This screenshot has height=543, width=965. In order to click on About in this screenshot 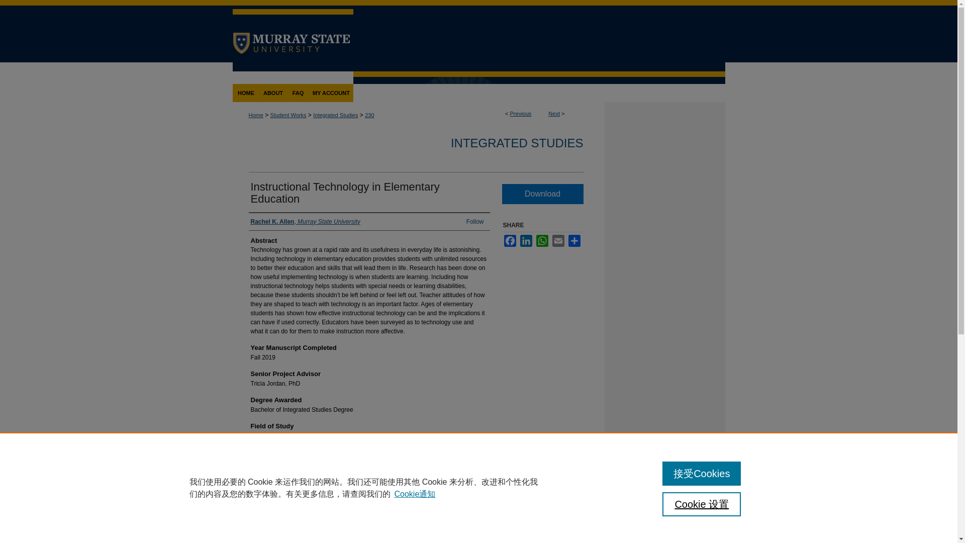, I will do `click(273, 93)`.